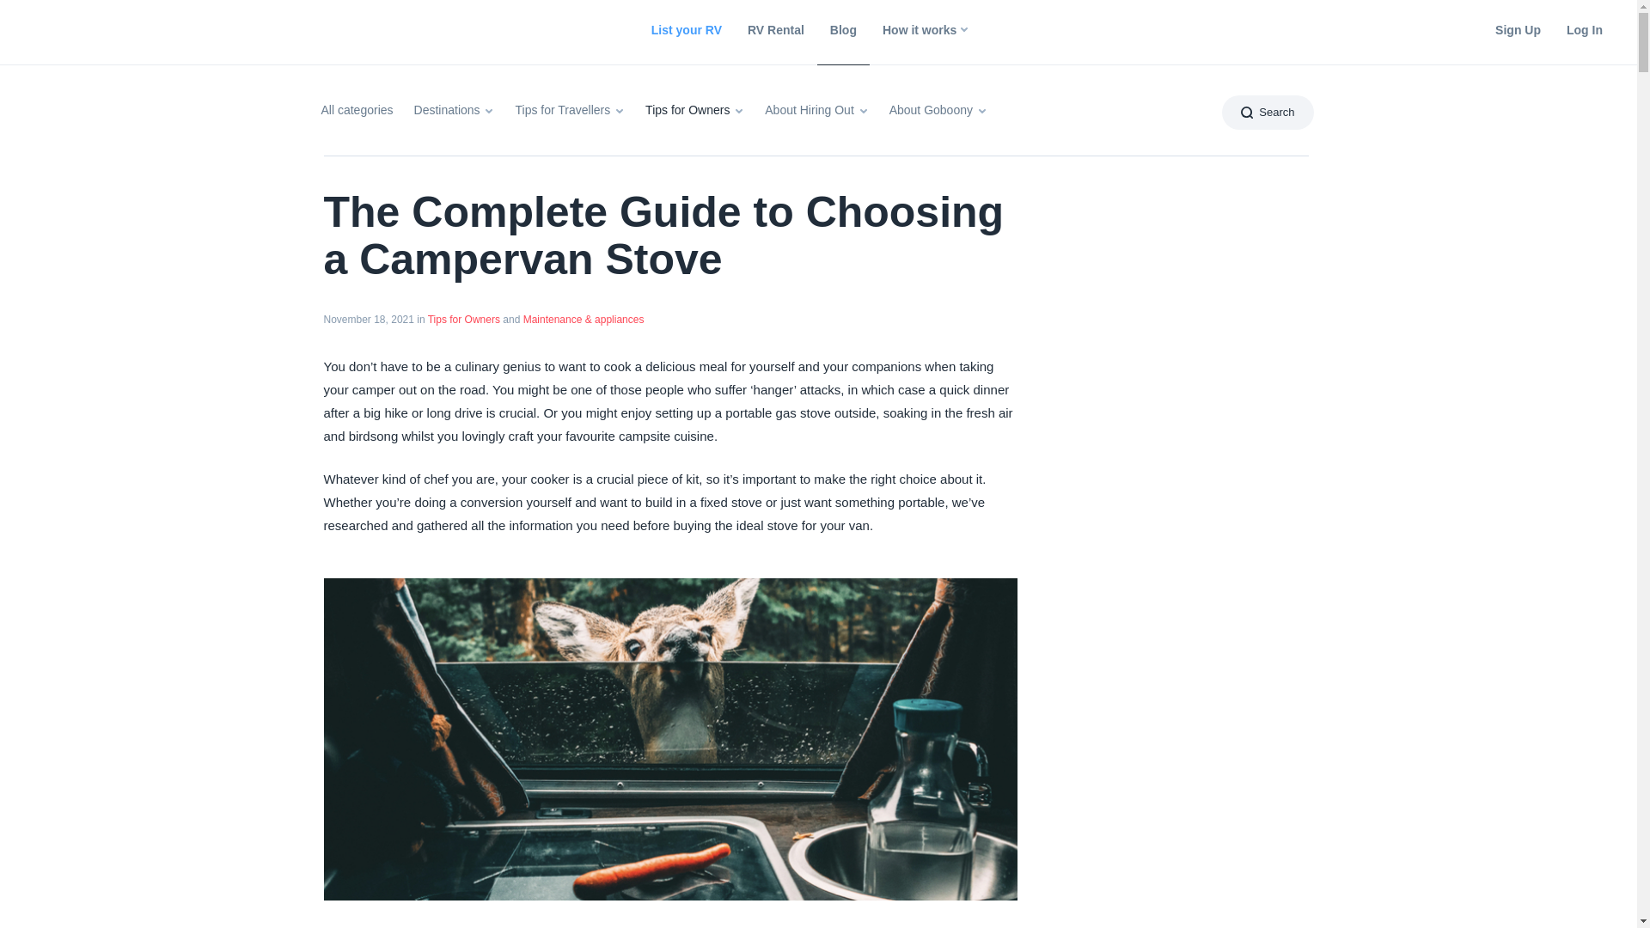  Describe the element at coordinates (357, 113) in the screenshot. I see `All categories` at that location.